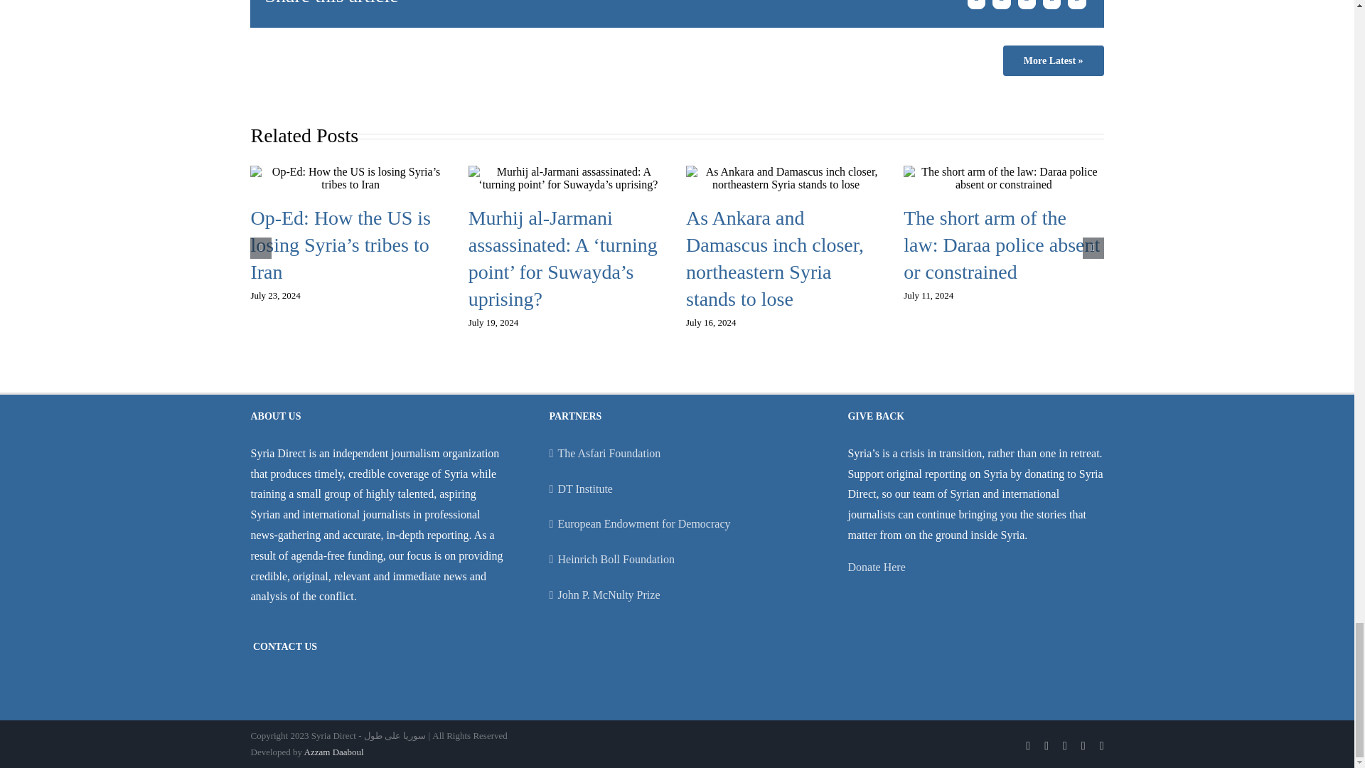 The width and height of the screenshot is (1365, 768). Describe the element at coordinates (1027, 6) in the screenshot. I see `LinkedIn` at that location.